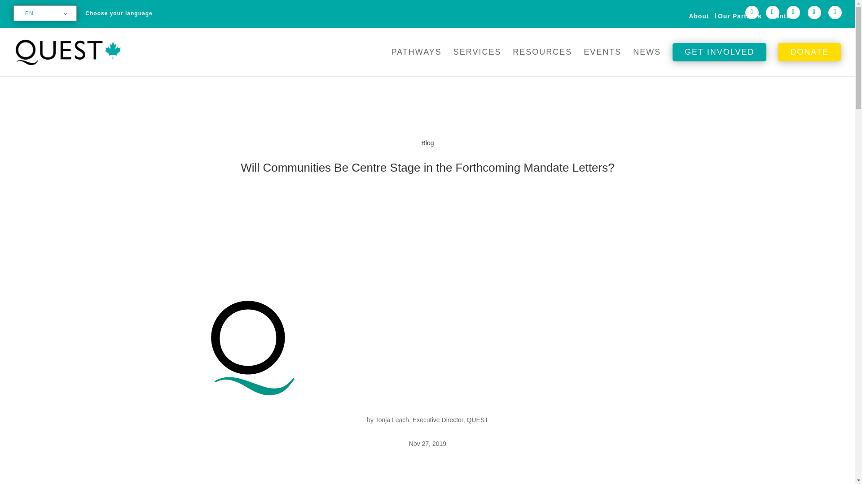 The height and width of the screenshot is (484, 862). What do you see at coordinates (416, 59) in the screenshot?
I see `PATHWAYS` at bounding box center [416, 59].